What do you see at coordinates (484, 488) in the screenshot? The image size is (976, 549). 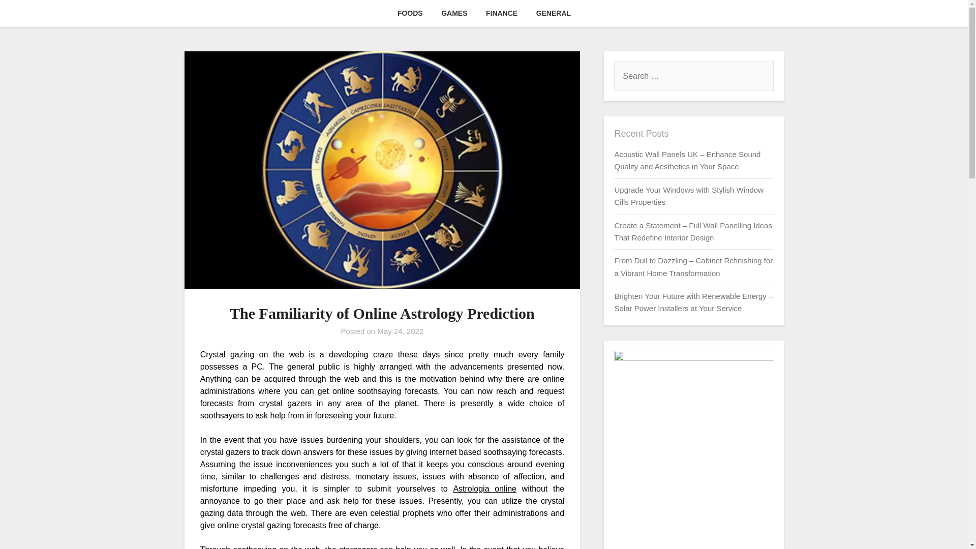 I see `Astrologia online` at bounding box center [484, 488].